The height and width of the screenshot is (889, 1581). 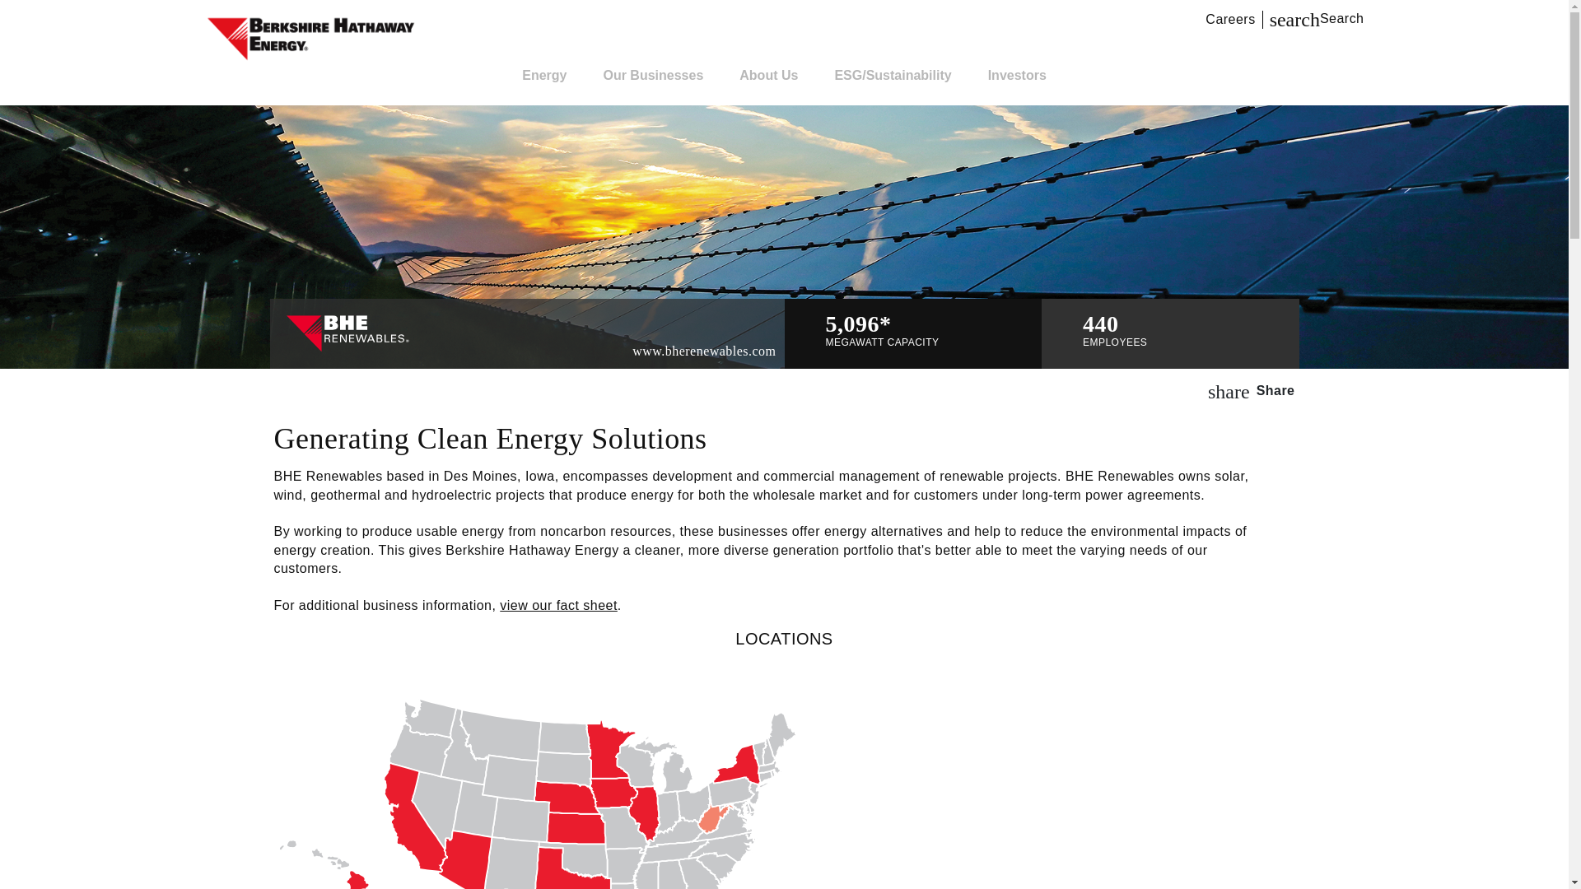 I want to click on Energy, so click(x=1316, y=19).